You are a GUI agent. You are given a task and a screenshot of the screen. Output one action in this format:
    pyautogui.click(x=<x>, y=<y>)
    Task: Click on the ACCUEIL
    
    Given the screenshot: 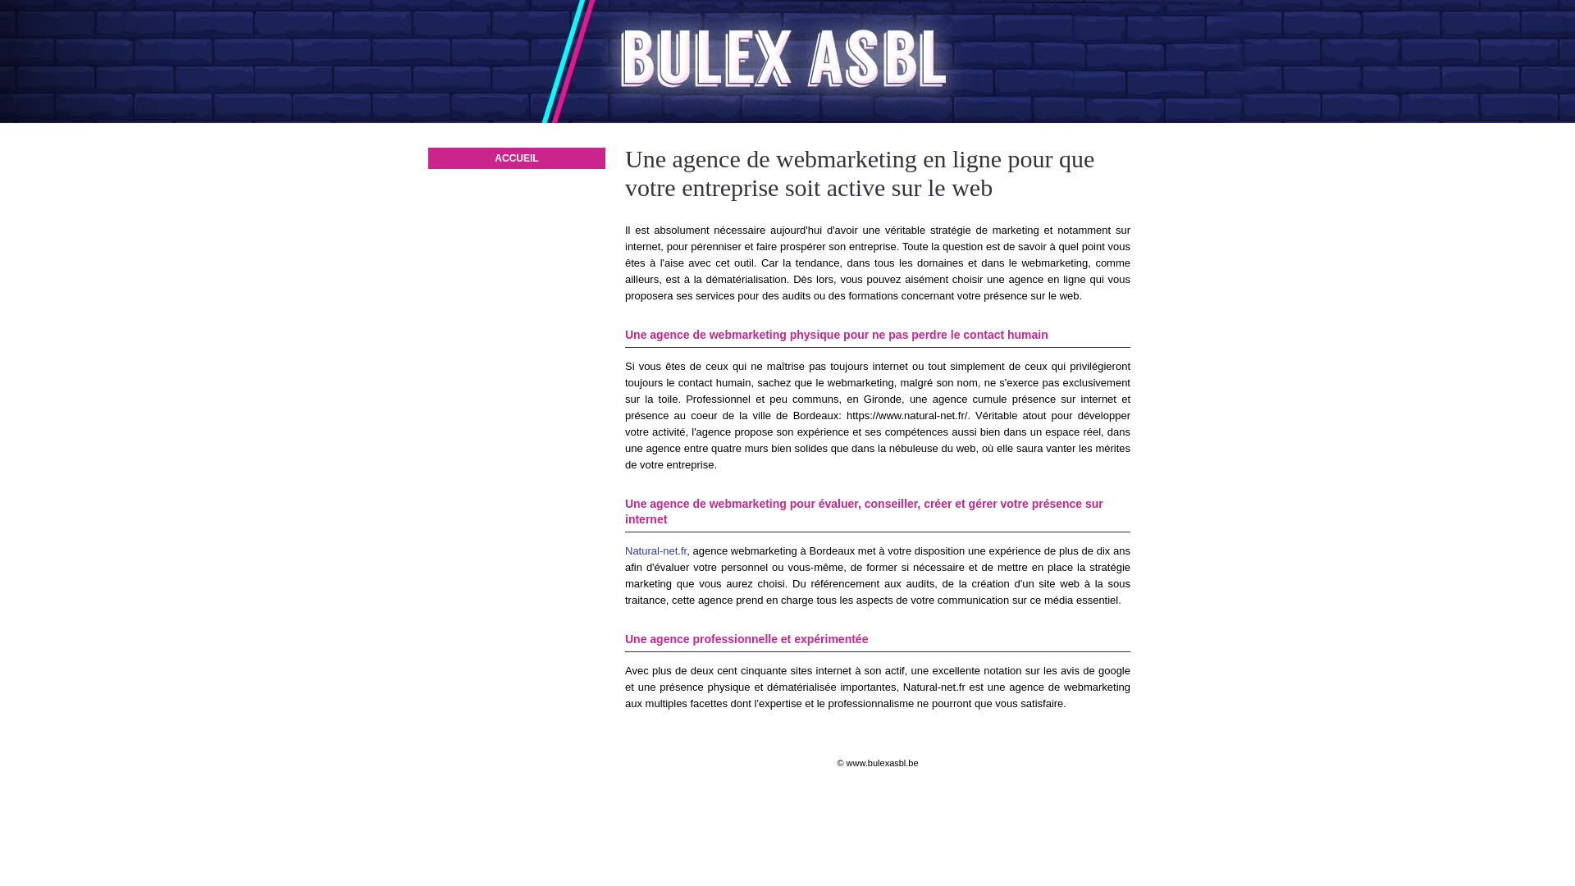 What is the action you would take?
    pyautogui.click(x=517, y=158)
    